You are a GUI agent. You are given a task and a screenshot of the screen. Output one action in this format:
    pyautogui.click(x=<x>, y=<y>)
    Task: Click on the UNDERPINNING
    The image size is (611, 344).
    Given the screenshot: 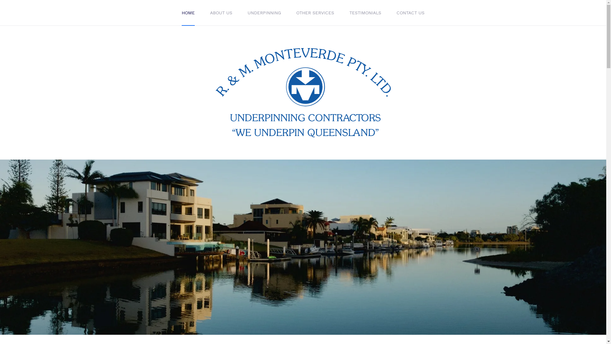 What is the action you would take?
    pyautogui.click(x=264, y=13)
    